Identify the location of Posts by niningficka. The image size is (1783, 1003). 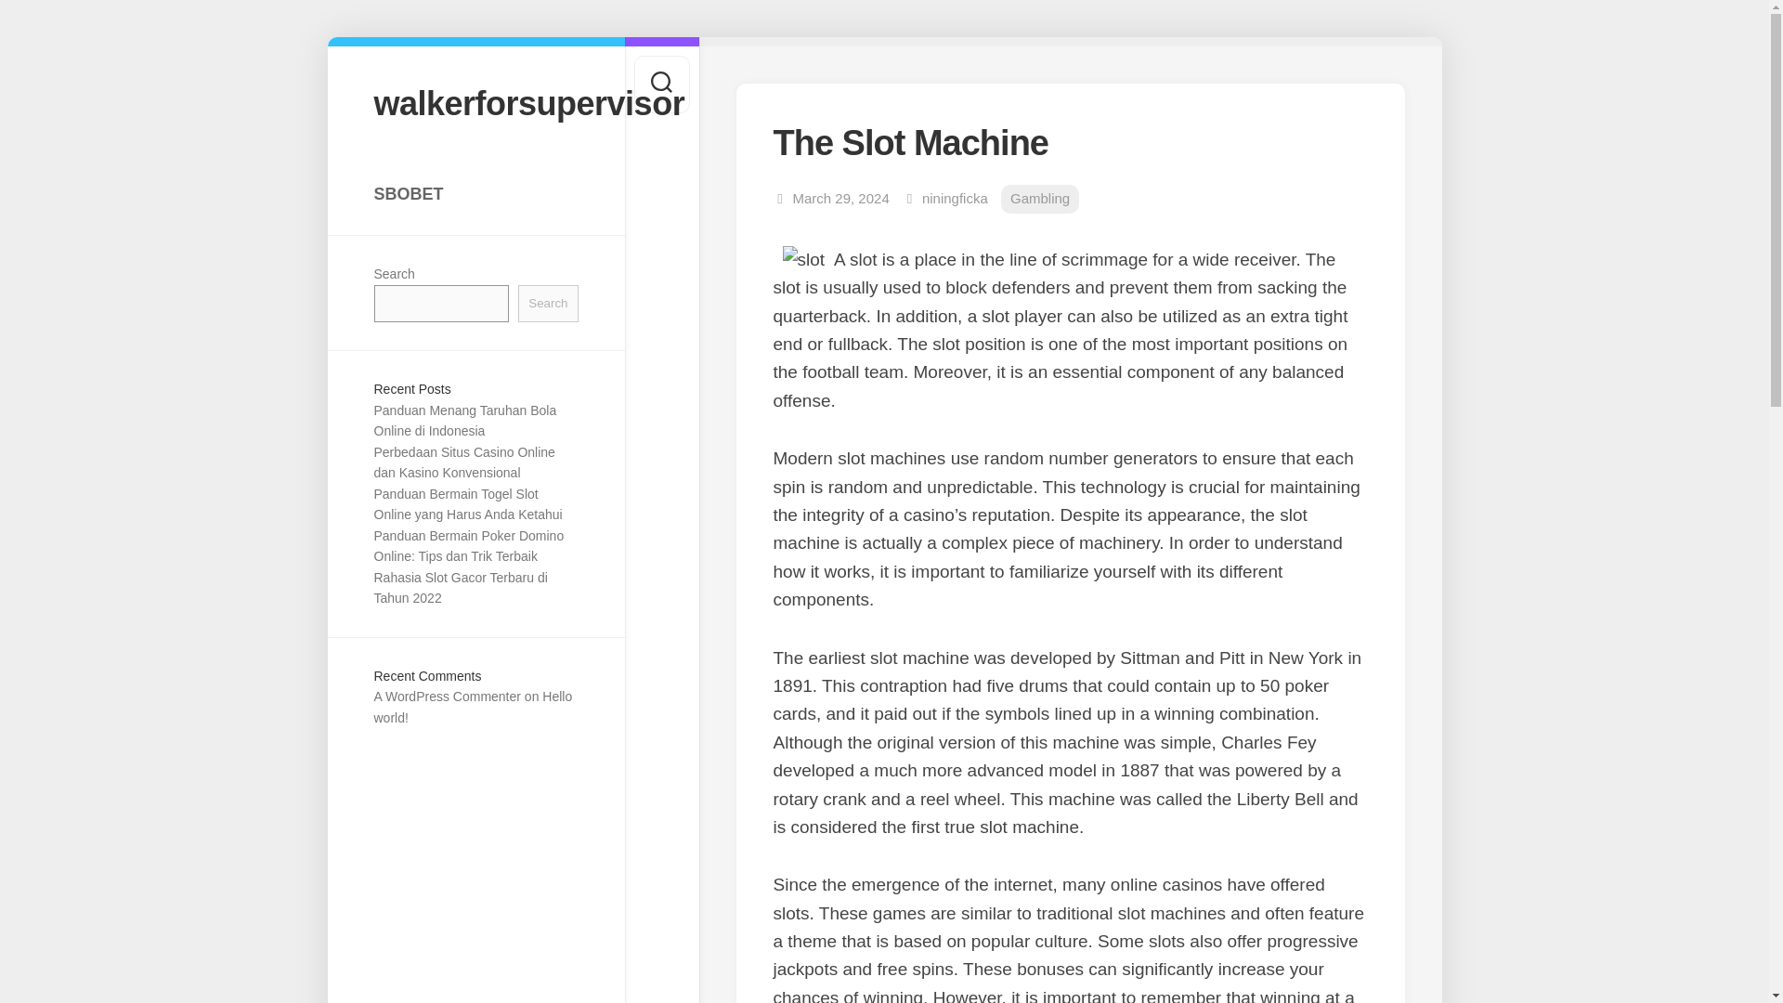
(955, 199).